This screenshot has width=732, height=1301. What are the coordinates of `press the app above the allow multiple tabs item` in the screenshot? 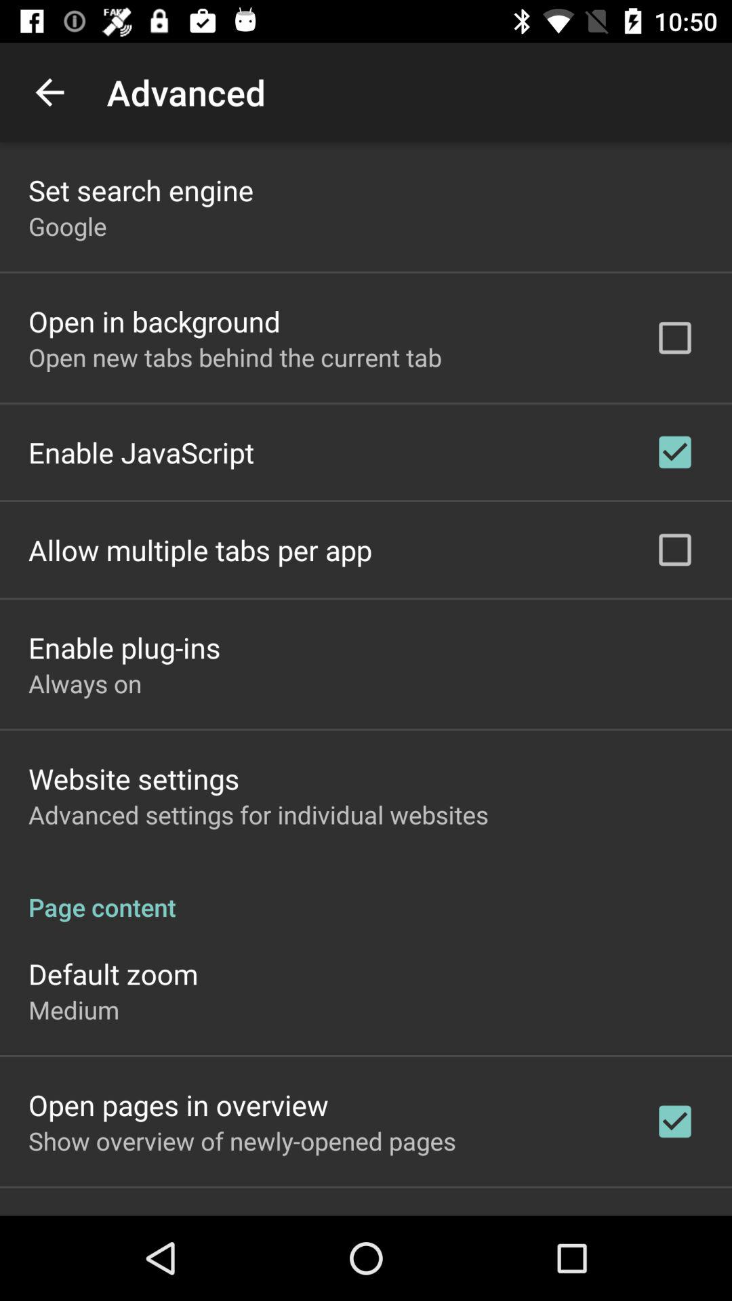 It's located at (141, 452).